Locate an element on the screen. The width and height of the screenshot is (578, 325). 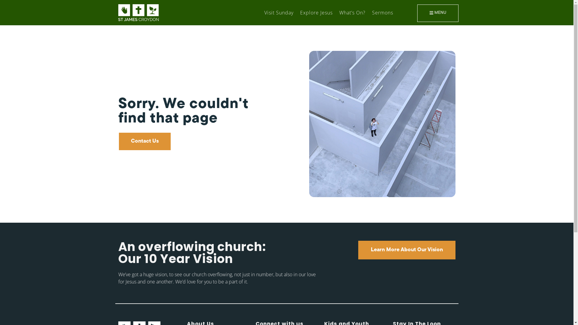
Sermons is located at coordinates (383, 13).